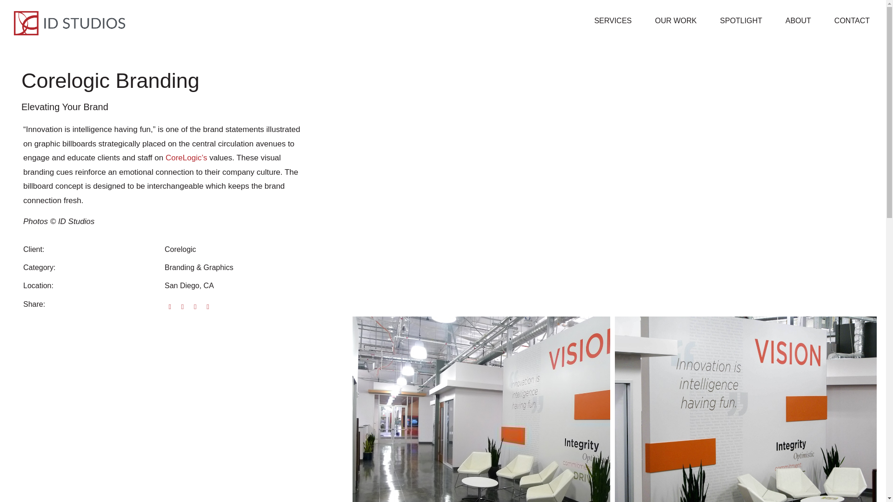  What do you see at coordinates (613, 20) in the screenshot?
I see `SERVICES` at bounding box center [613, 20].